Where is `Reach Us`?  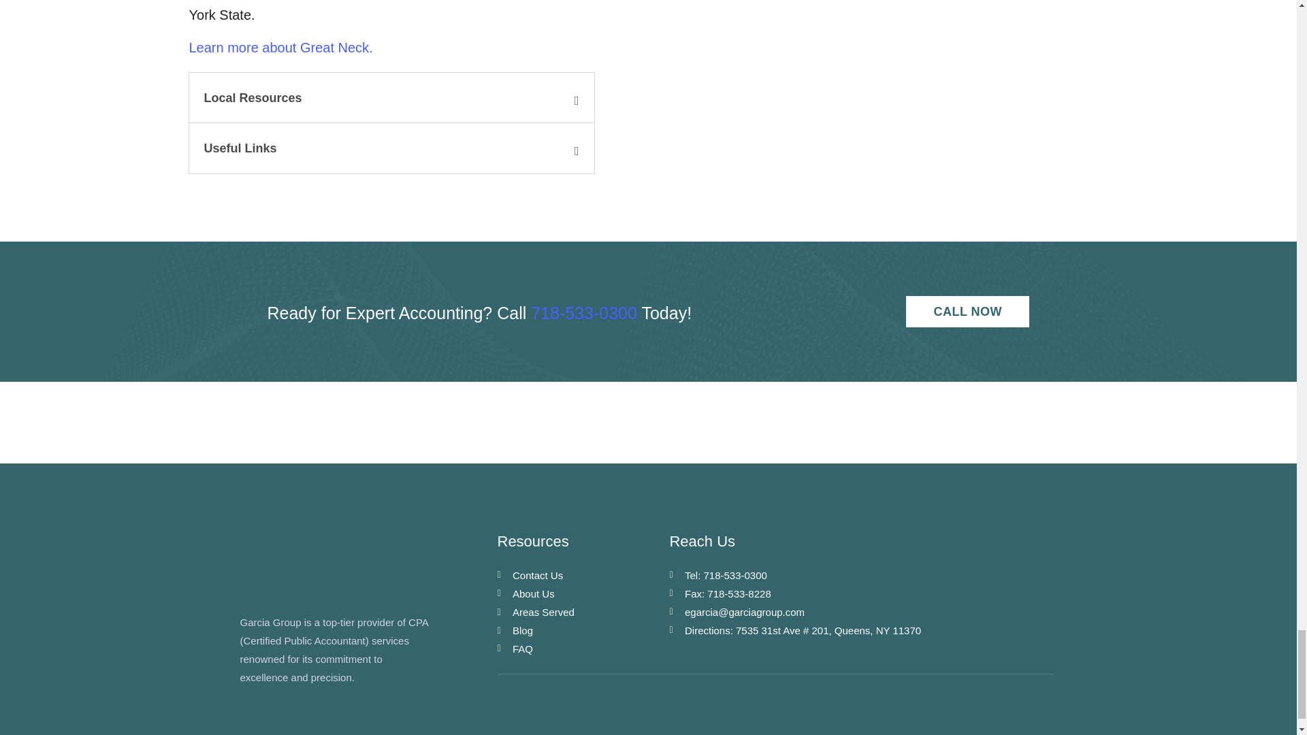 Reach Us is located at coordinates (861, 542).